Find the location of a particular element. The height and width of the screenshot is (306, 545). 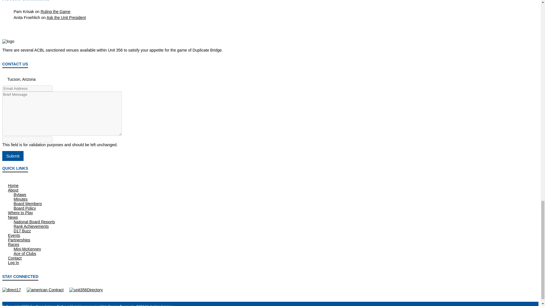

Ruling the Game is located at coordinates (55, 11).